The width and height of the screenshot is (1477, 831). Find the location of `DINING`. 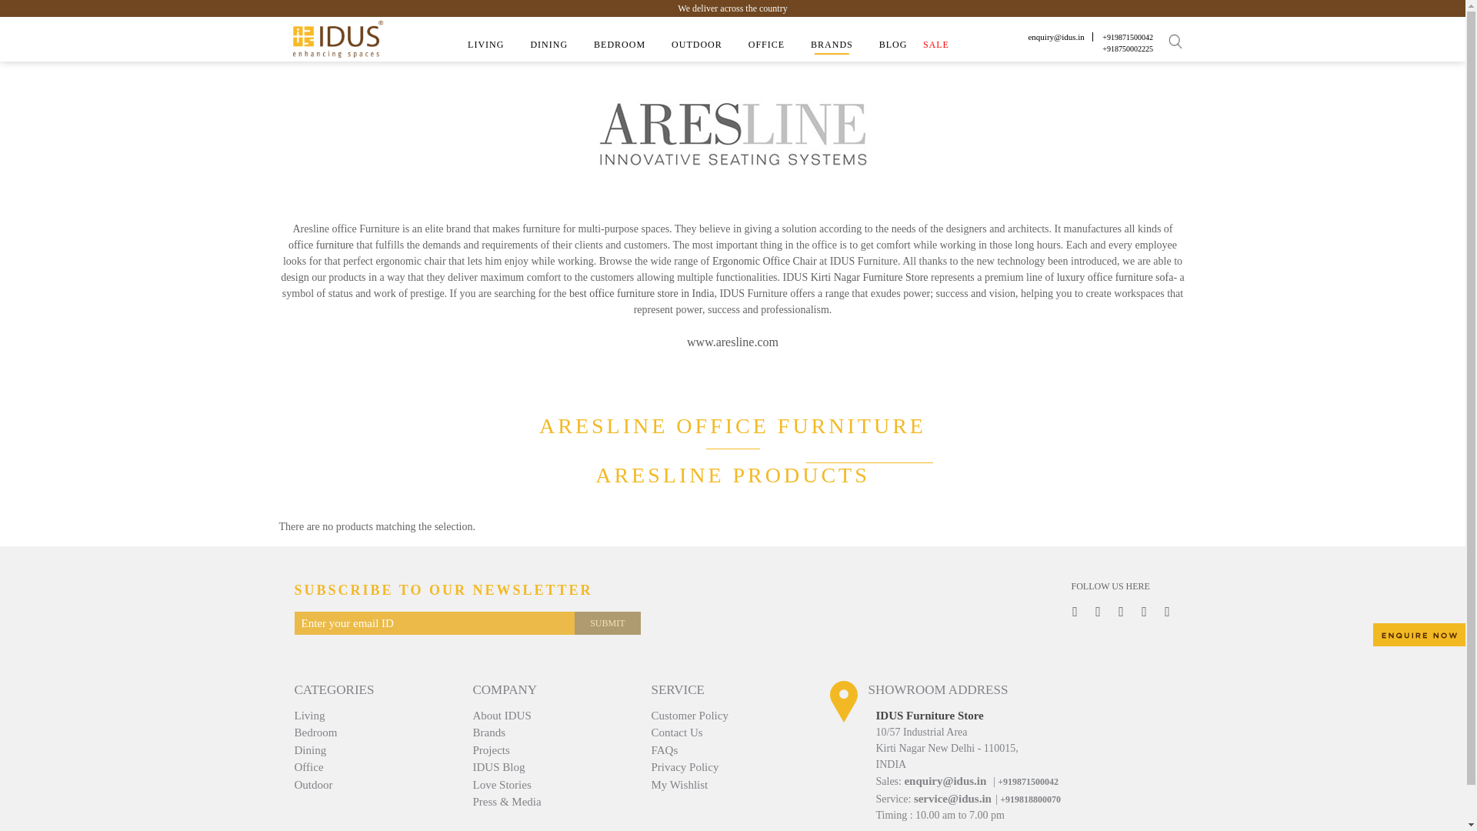

DINING is located at coordinates (548, 45).